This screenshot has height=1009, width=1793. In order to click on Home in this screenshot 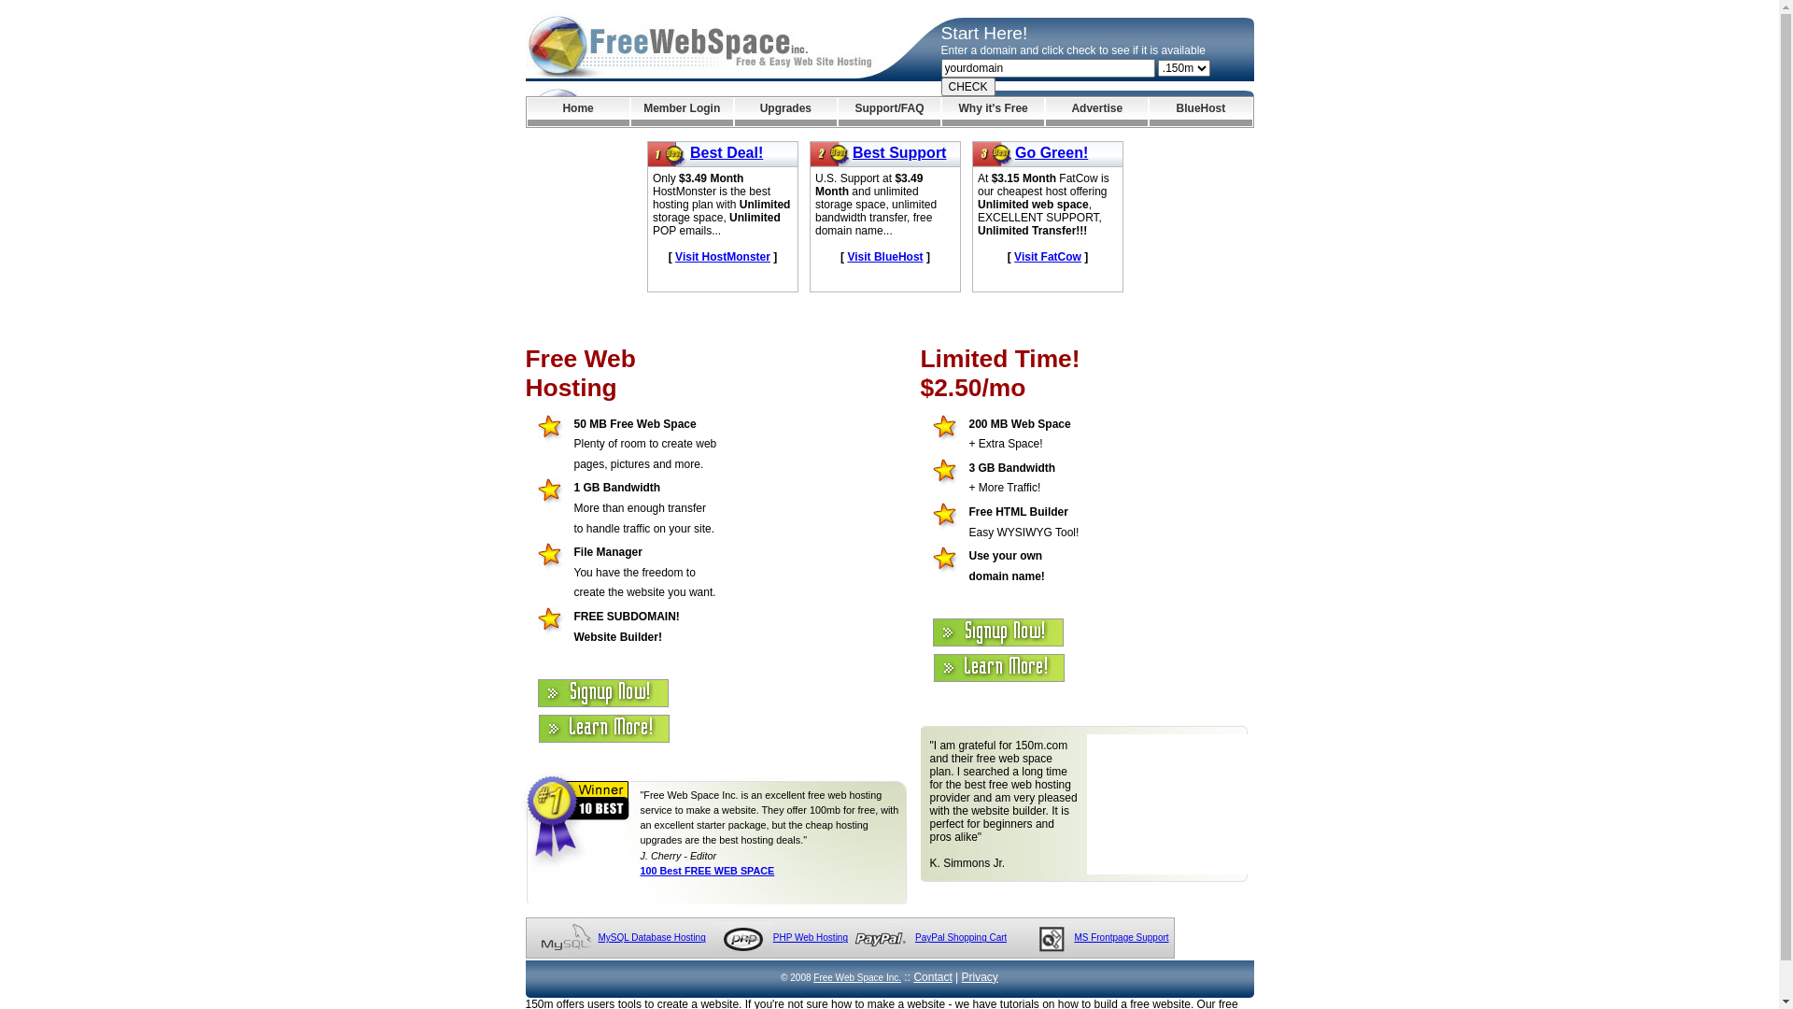, I will do `click(577, 112)`.